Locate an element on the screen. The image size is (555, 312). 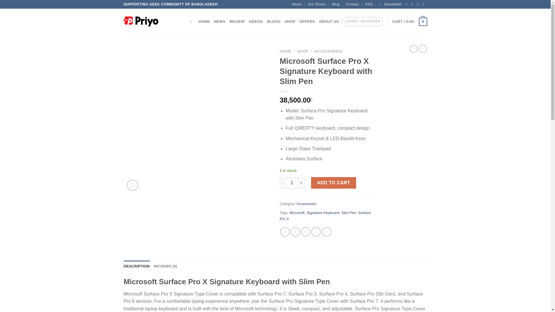
OFFERS is located at coordinates (307, 22).